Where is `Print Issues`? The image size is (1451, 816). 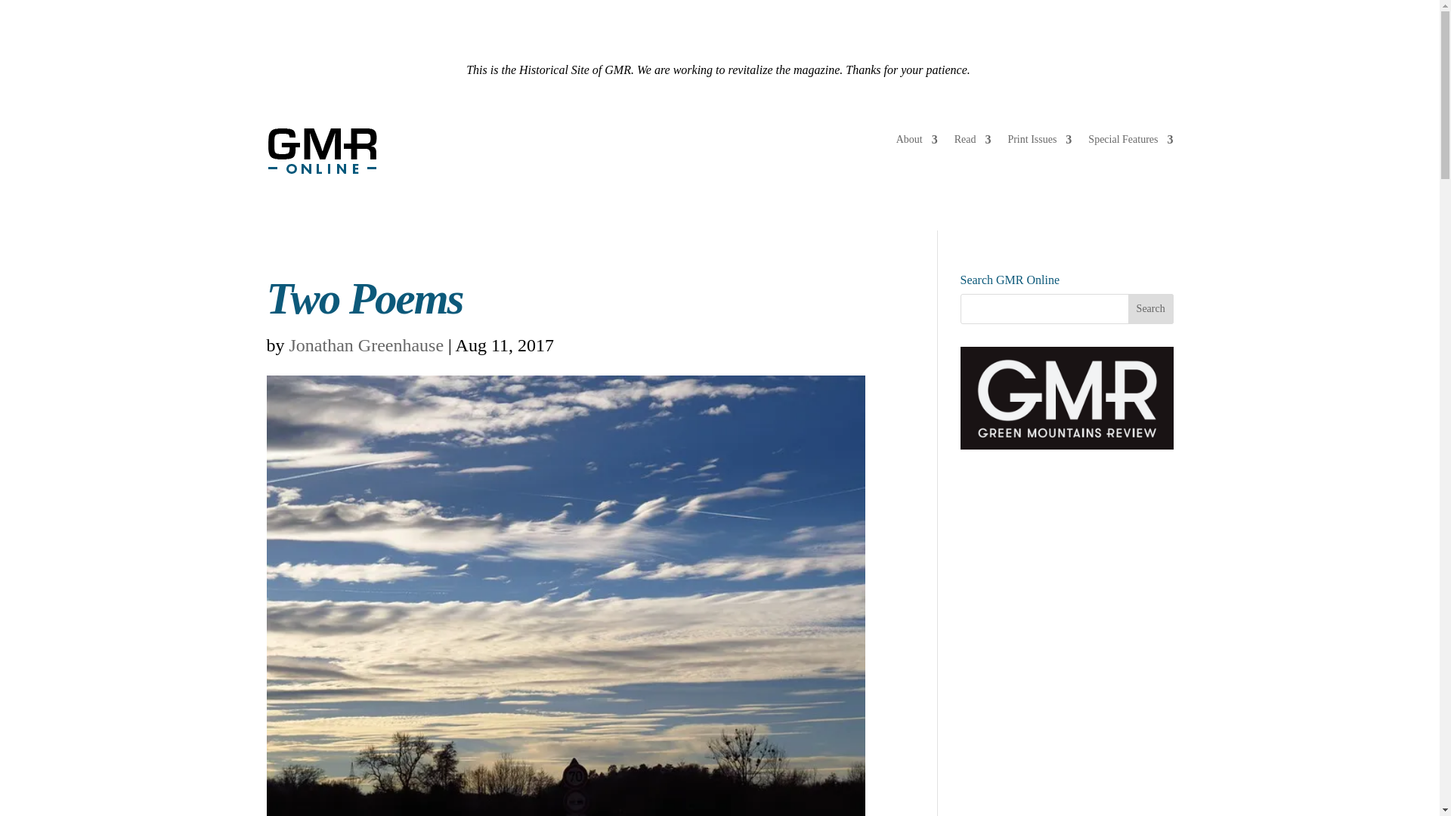 Print Issues is located at coordinates (1039, 142).